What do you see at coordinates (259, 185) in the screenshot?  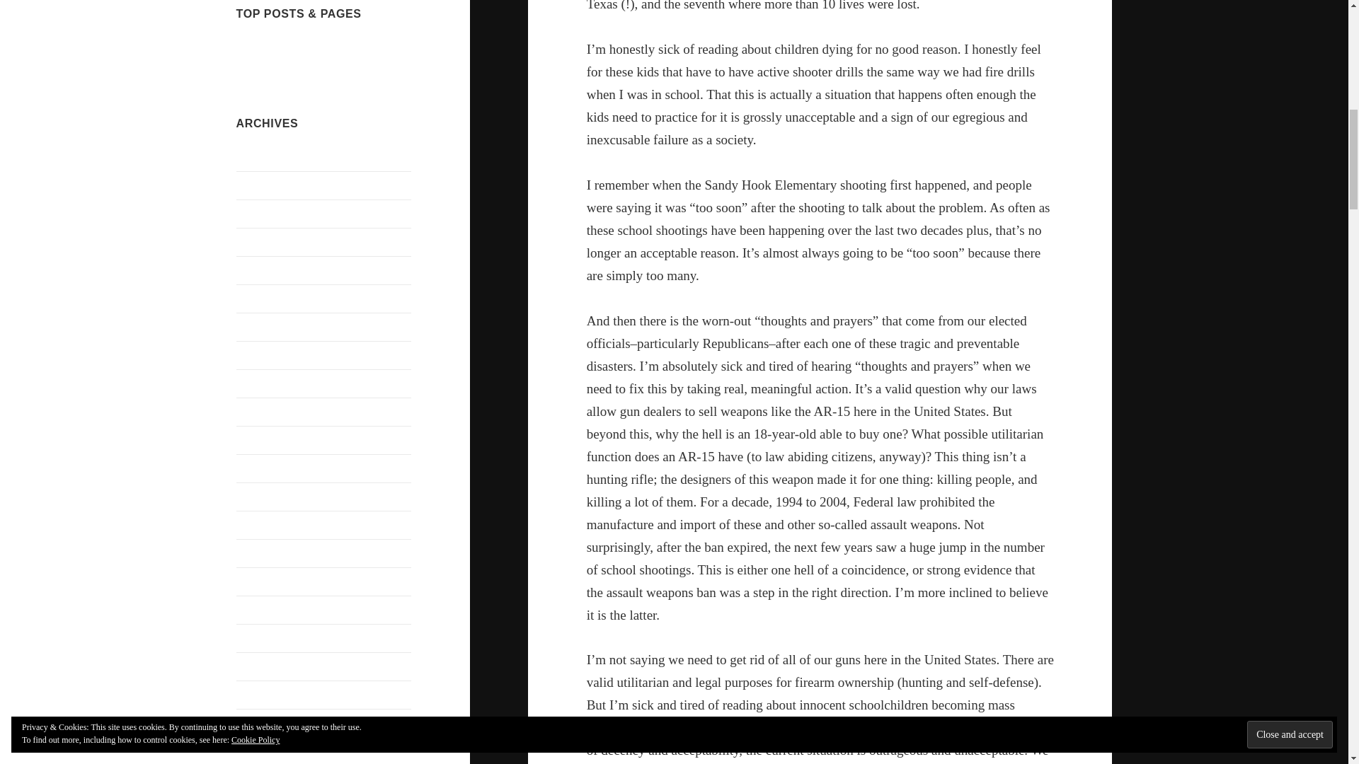 I see `May 2024` at bounding box center [259, 185].